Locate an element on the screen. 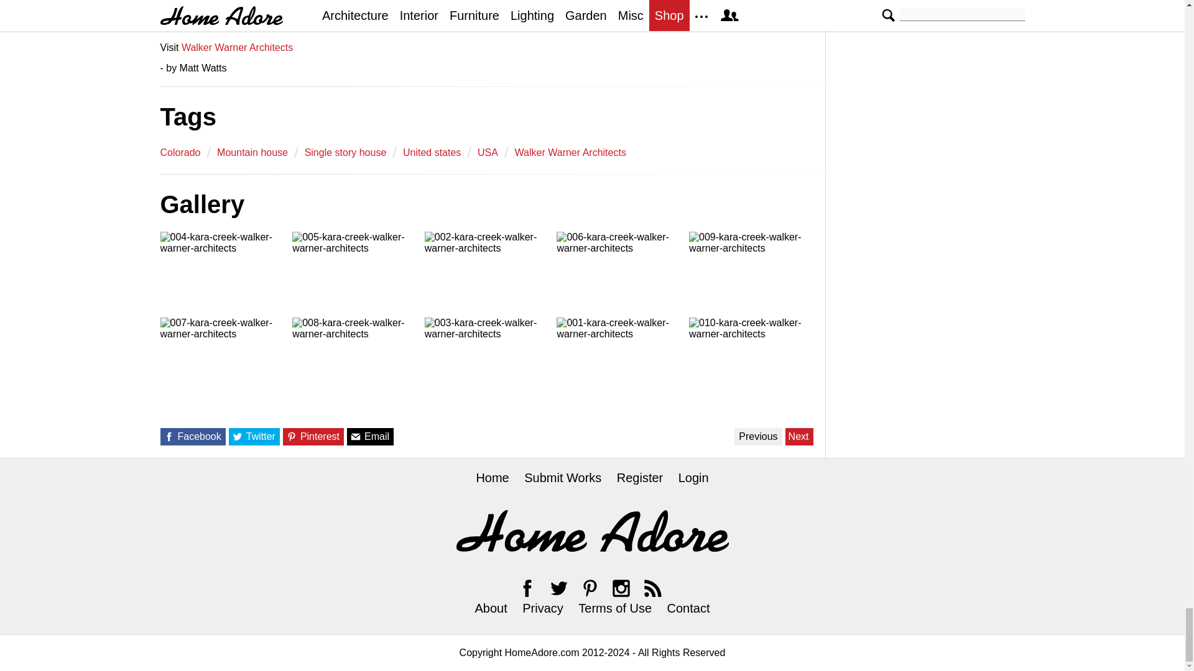 Image resolution: width=1194 pixels, height=671 pixels. HomeAdore is located at coordinates (592, 531).